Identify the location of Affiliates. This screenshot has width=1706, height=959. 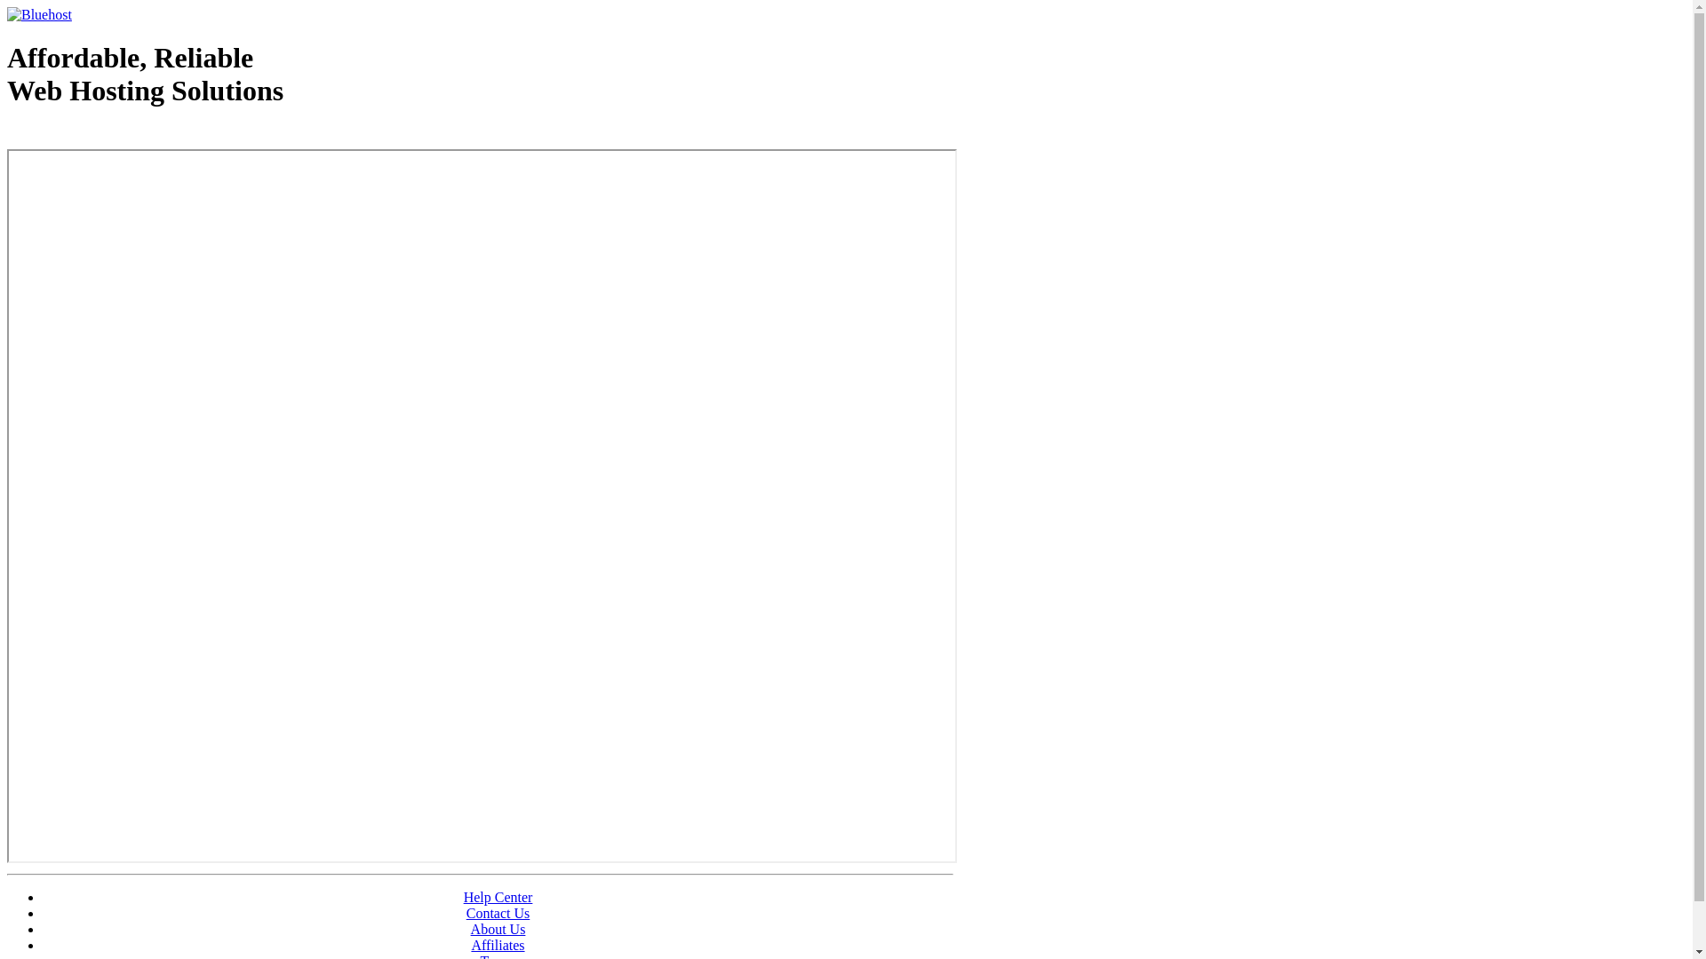
(498, 945).